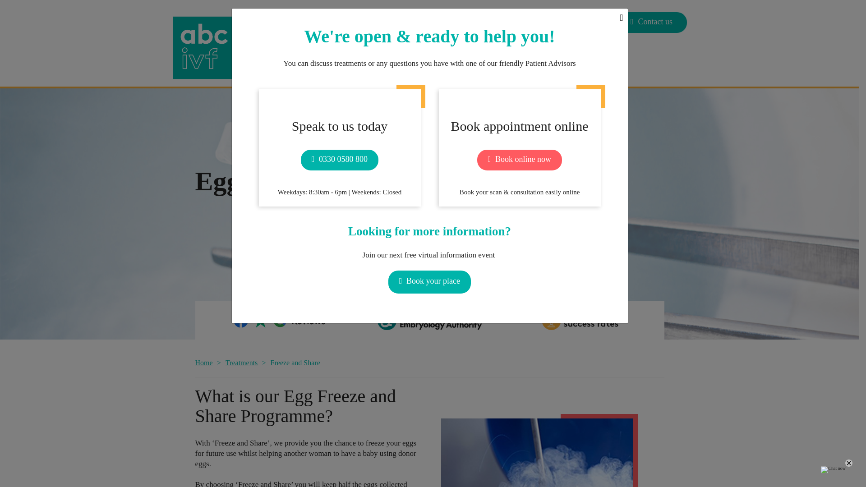  I want to click on Book appointment online, so click(473, 23).